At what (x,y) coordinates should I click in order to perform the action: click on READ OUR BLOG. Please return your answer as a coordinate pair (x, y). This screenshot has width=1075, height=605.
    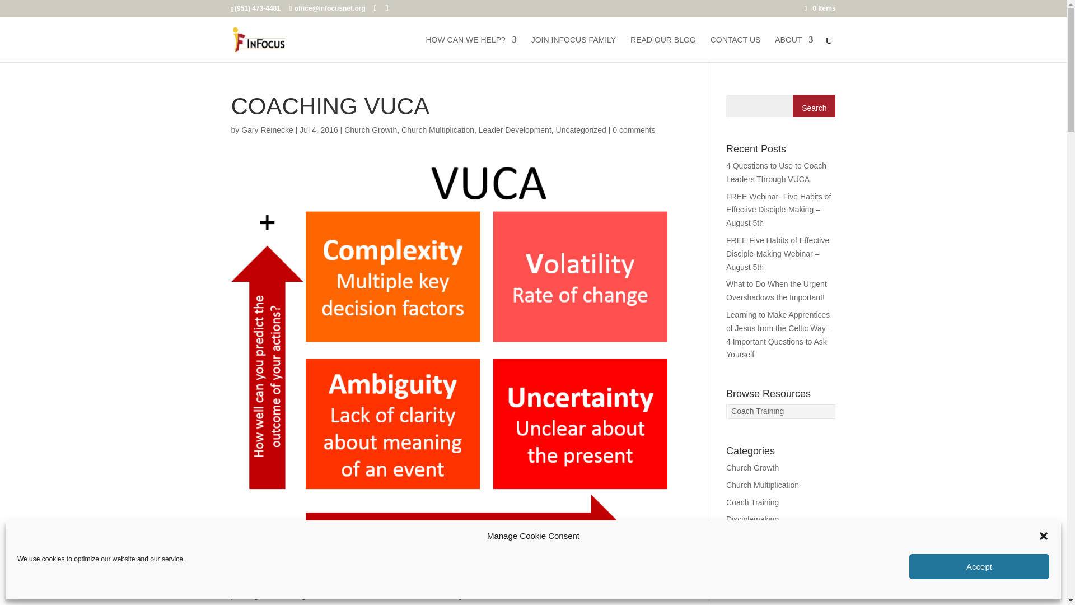
    Looking at the image, I should click on (663, 49).